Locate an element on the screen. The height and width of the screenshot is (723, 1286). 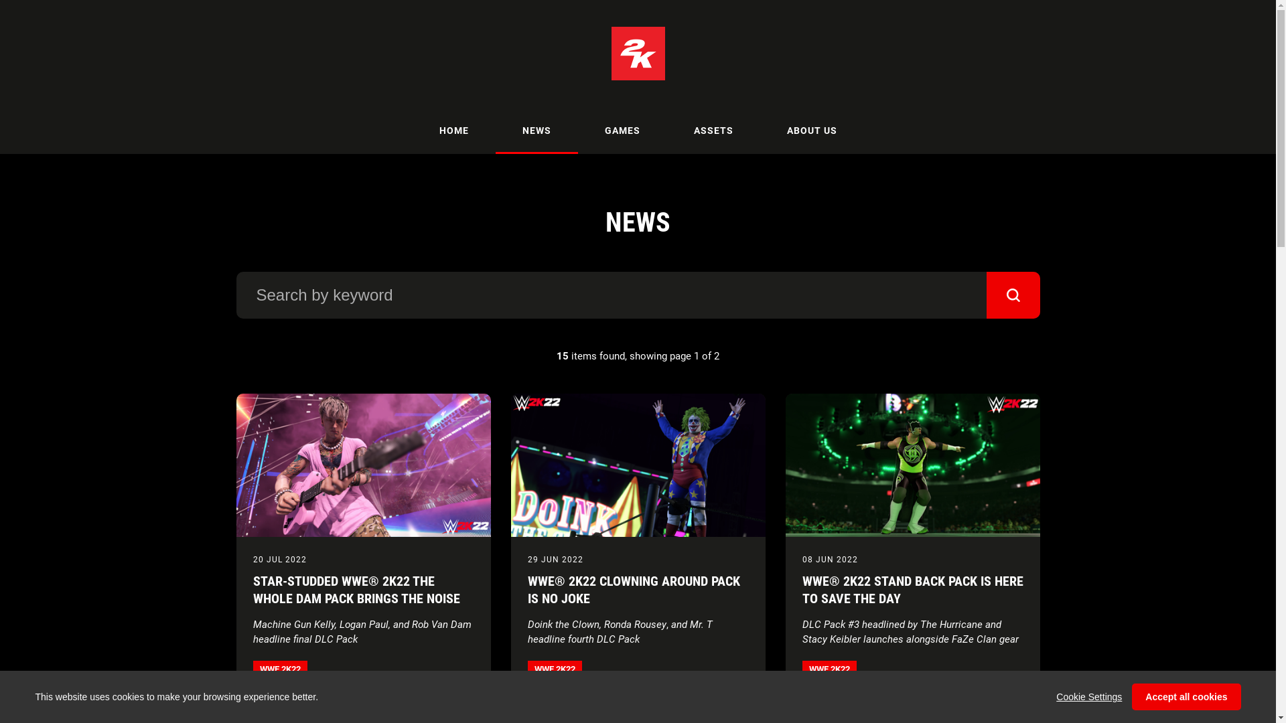
WWE 2K22 is located at coordinates (555, 669).